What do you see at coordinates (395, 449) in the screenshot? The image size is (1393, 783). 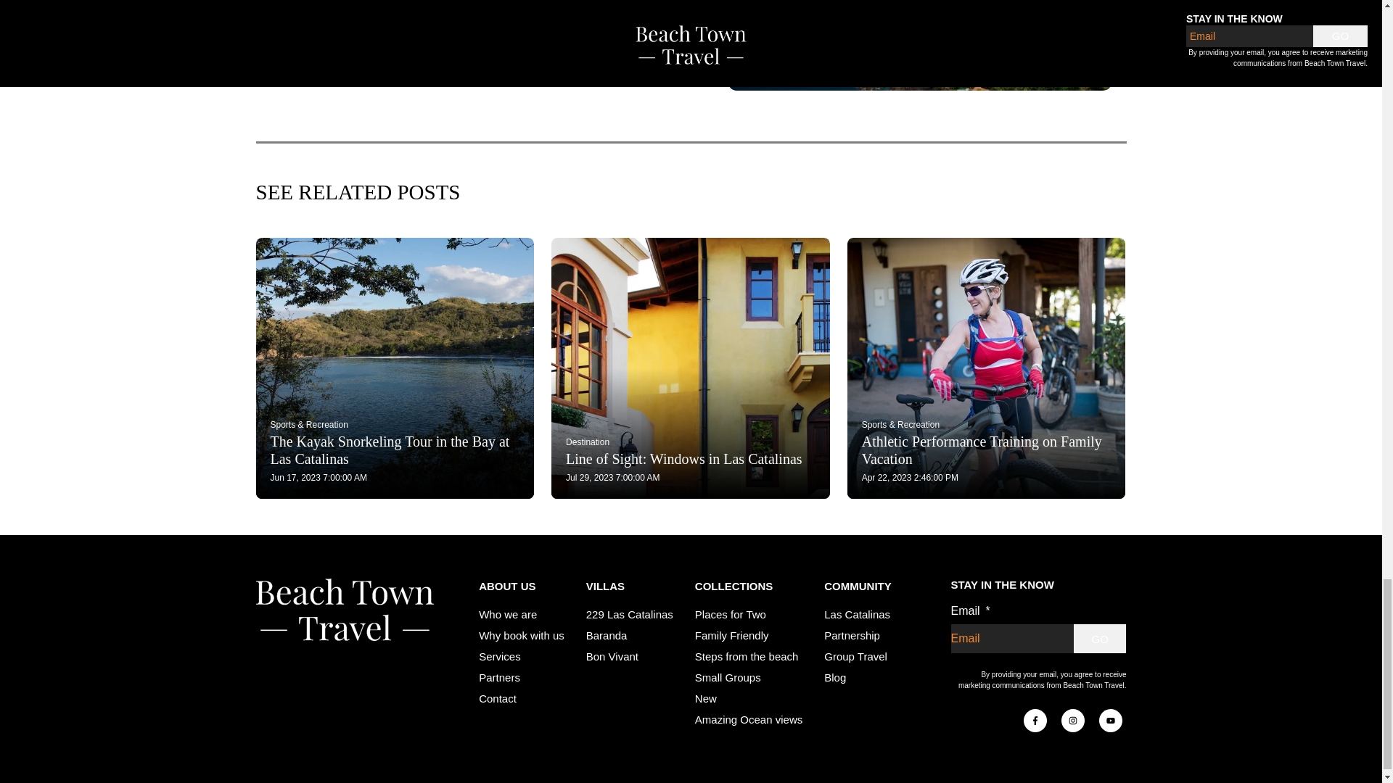 I see `The Kayak Snorkeling Tour in the Bay at Las Catalinas` at bounding box center [395, 449].